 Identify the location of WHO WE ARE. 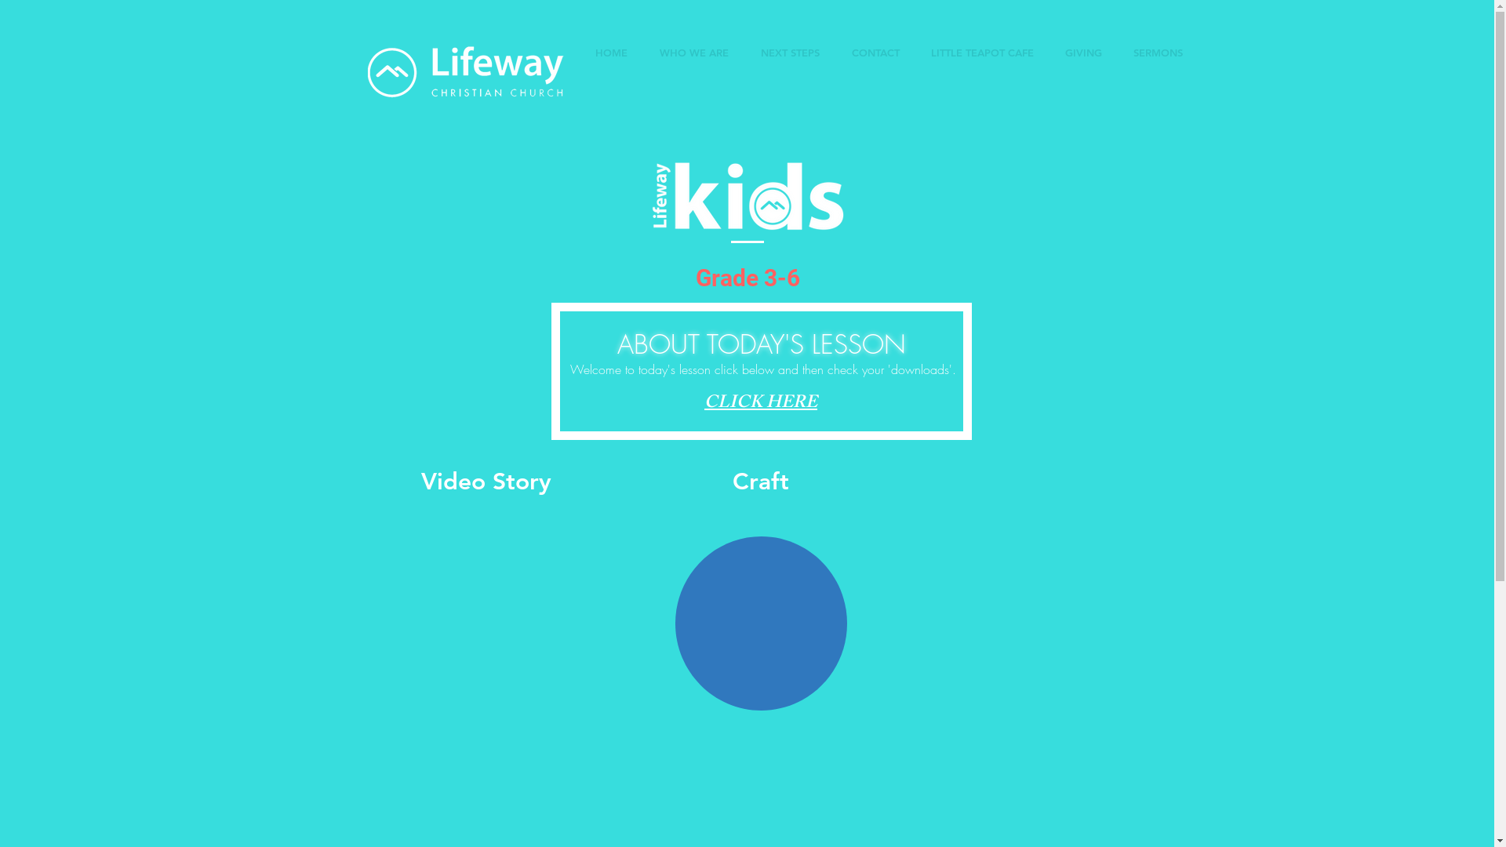
(693, 53).